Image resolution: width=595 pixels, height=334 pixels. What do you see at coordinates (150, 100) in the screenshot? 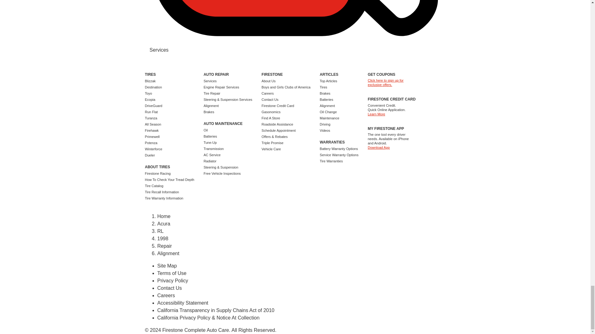
I see `Ecopia` at bounding box center [150, 100].